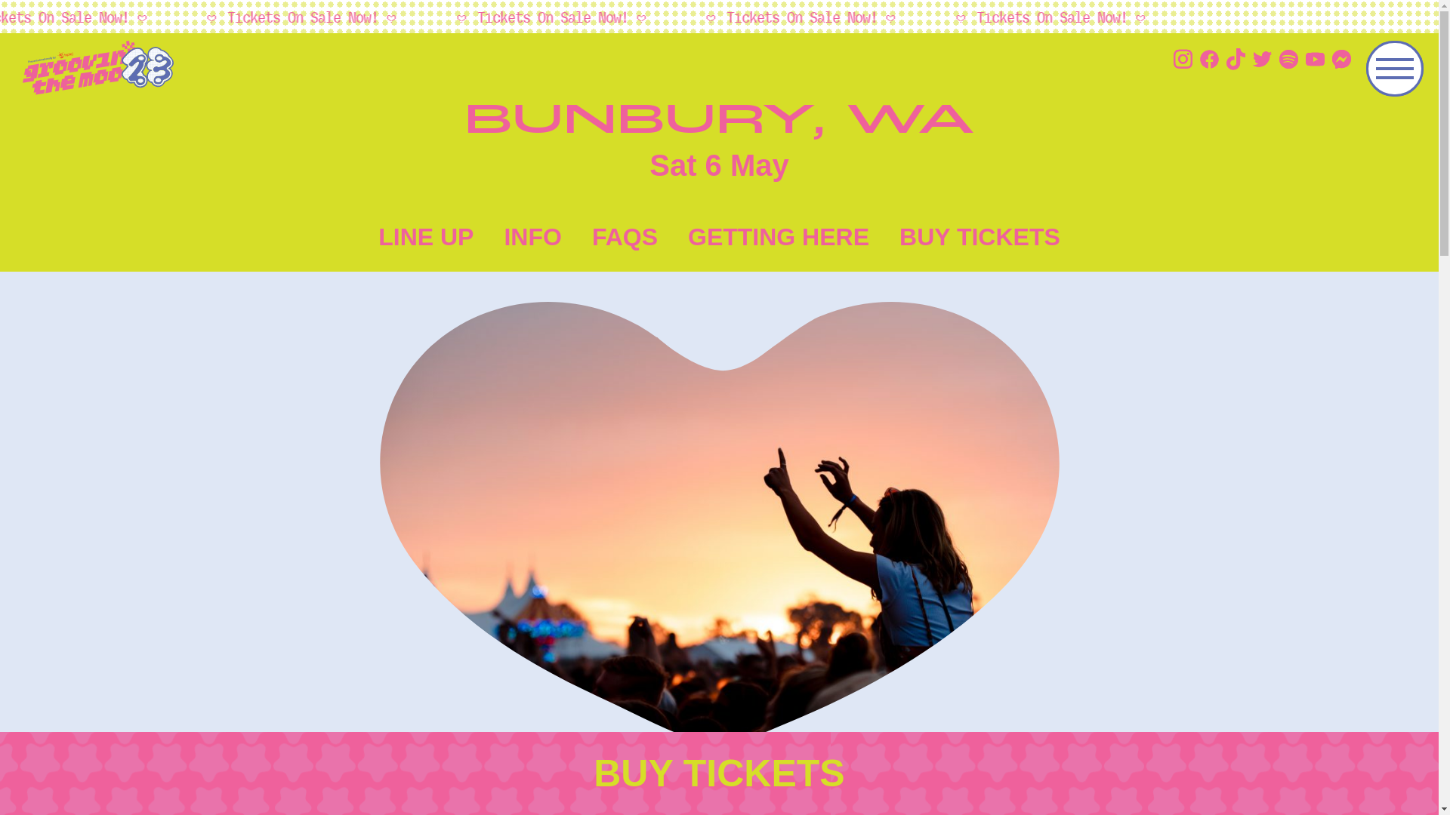 Image resolution: width=1450 pixels, height=815 pixels. Describe the element at coordinates (1263, 63) in the screenshot. I see `Twitter` at that location.